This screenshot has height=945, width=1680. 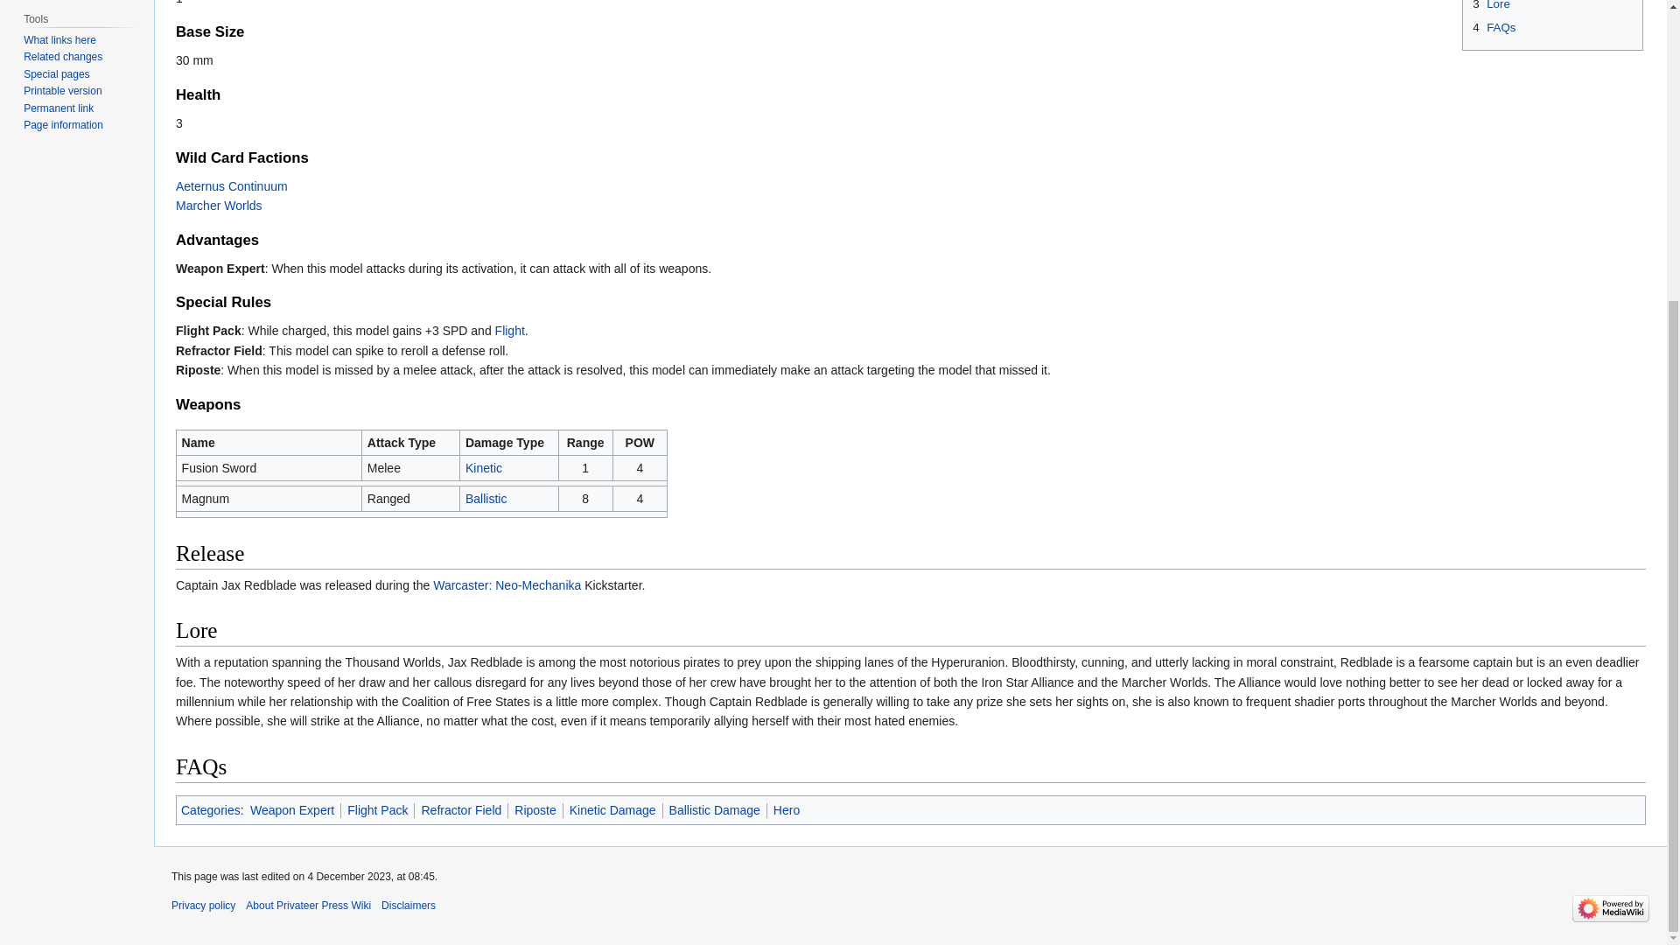 I want to click on Riposte, so click(x=535, y=810).